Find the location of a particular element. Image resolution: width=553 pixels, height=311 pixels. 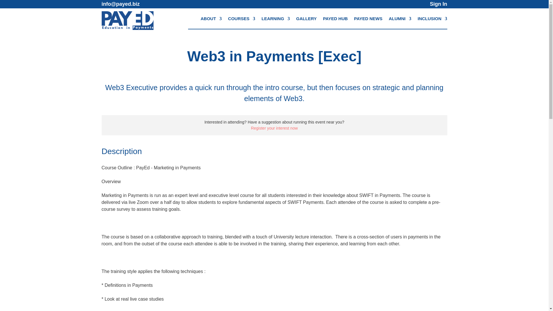

ABOUT is located at coordinates (211, 20).